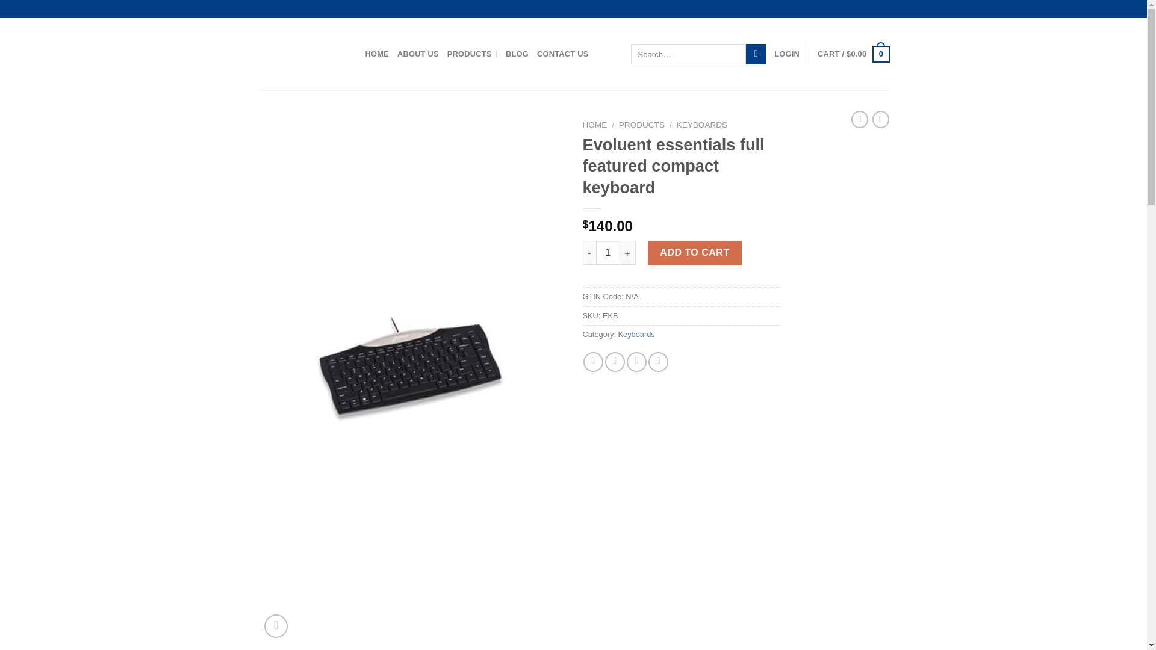 The image size is (1156, 650). What do you see at coordinates (562, 54) in the screenshot?
I see `CONTACT US` at bounding box center [562, 54].